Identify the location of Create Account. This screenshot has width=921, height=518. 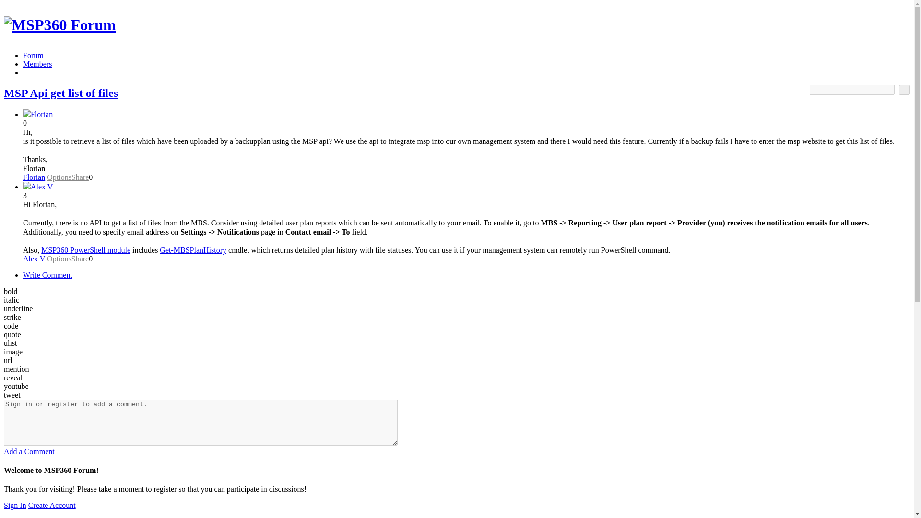
(52, 505).